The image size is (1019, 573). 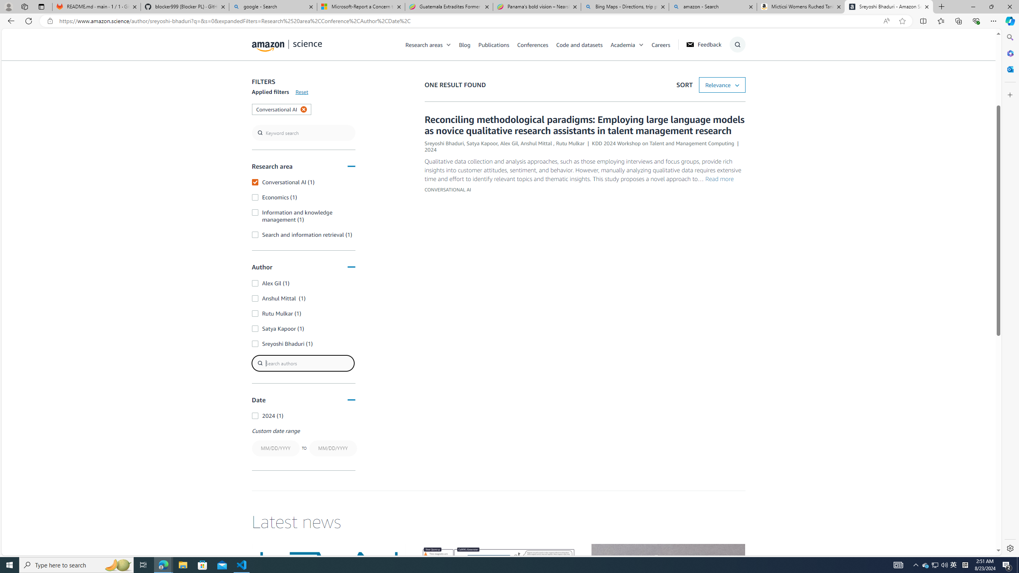 What do you see at coordinates (328, 587) in the screenshot?
I see `LEAN logo.png` at bounding box center [328, 587].